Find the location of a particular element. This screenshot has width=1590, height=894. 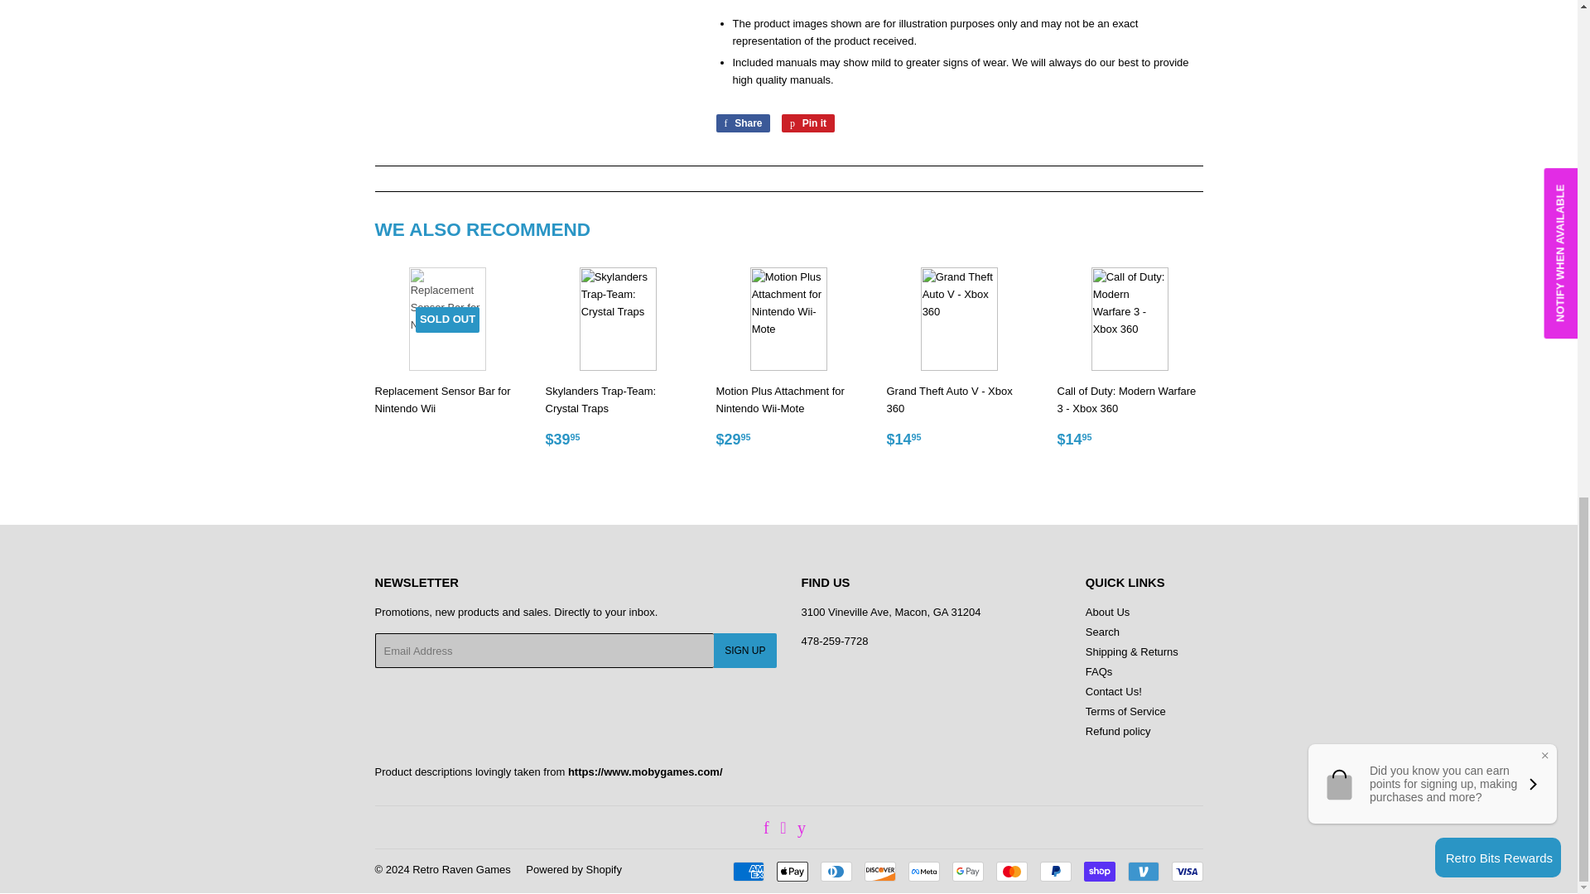

Google Pay is located at coordinates (968, 871).